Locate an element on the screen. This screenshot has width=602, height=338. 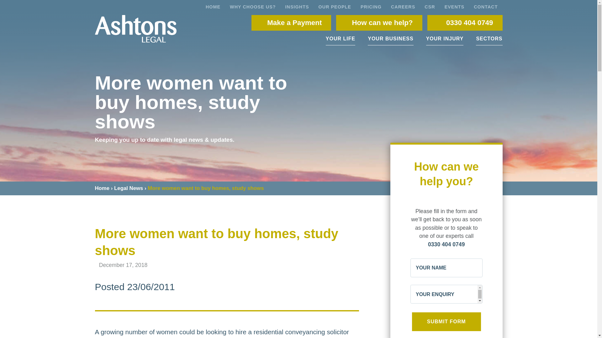
PRICING is located at coordinates (371, 6).